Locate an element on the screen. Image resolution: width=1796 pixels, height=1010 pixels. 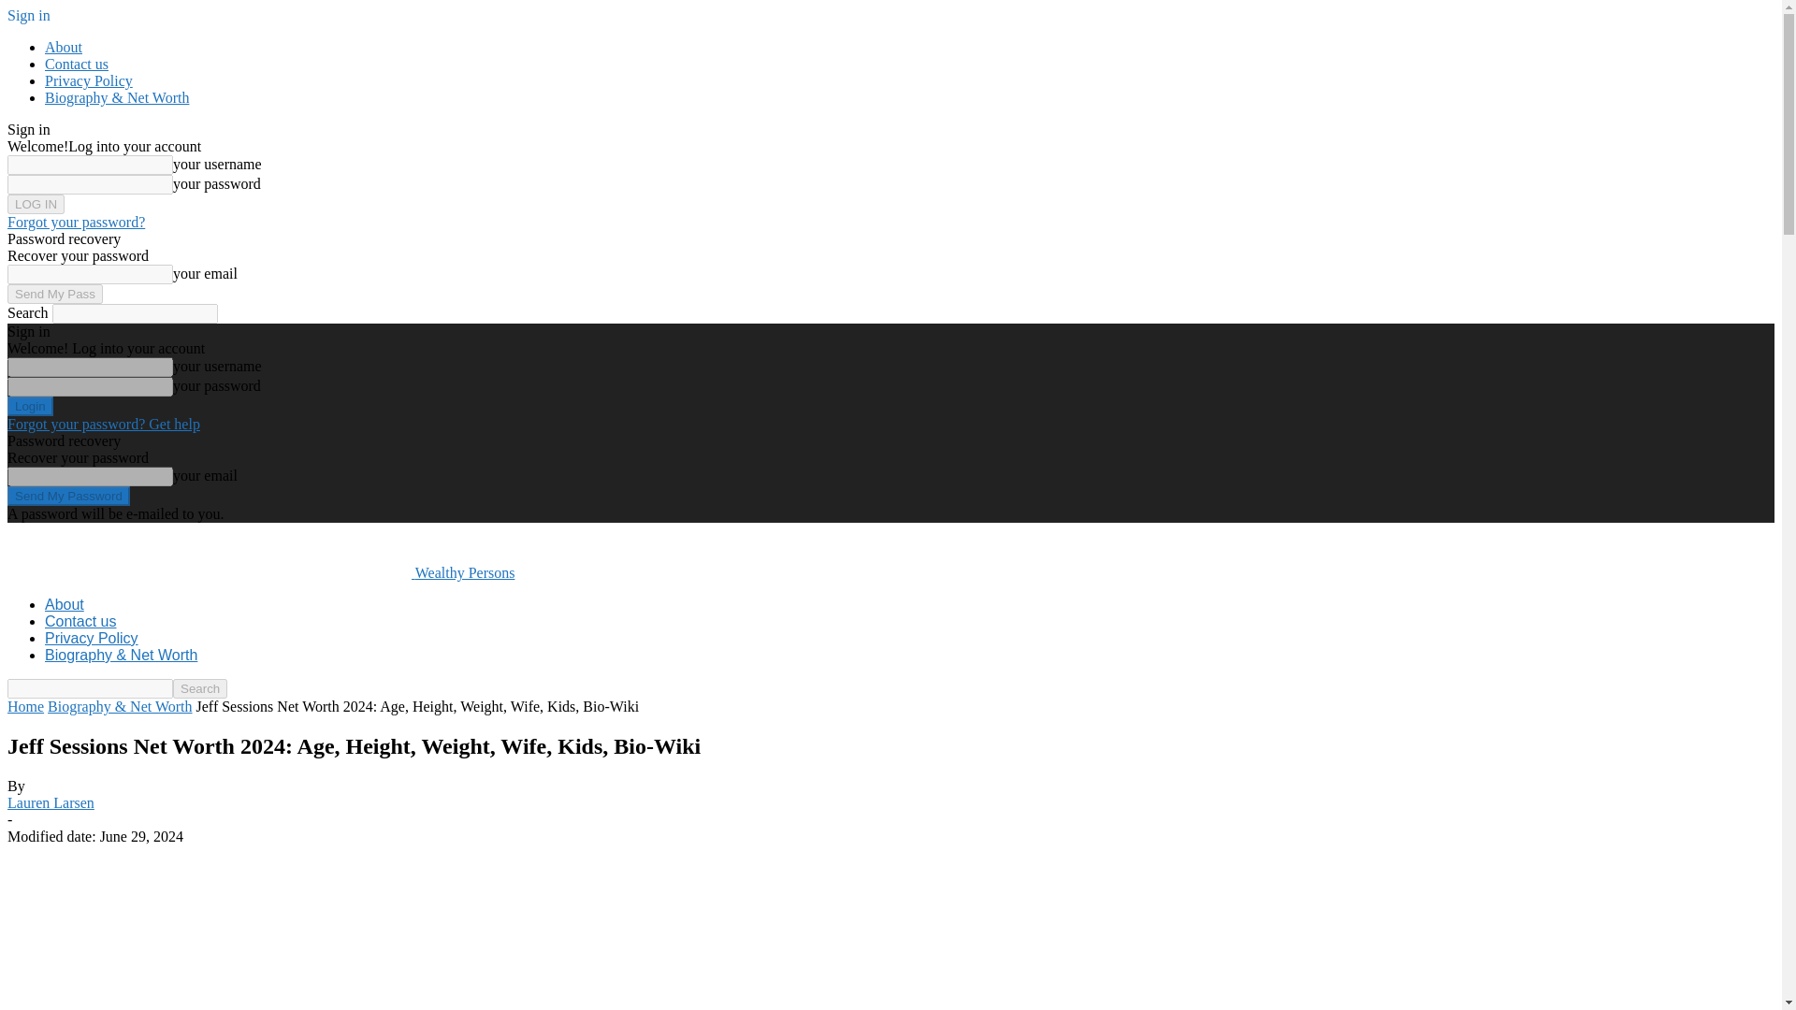
About is located at coordinates (64, 47).